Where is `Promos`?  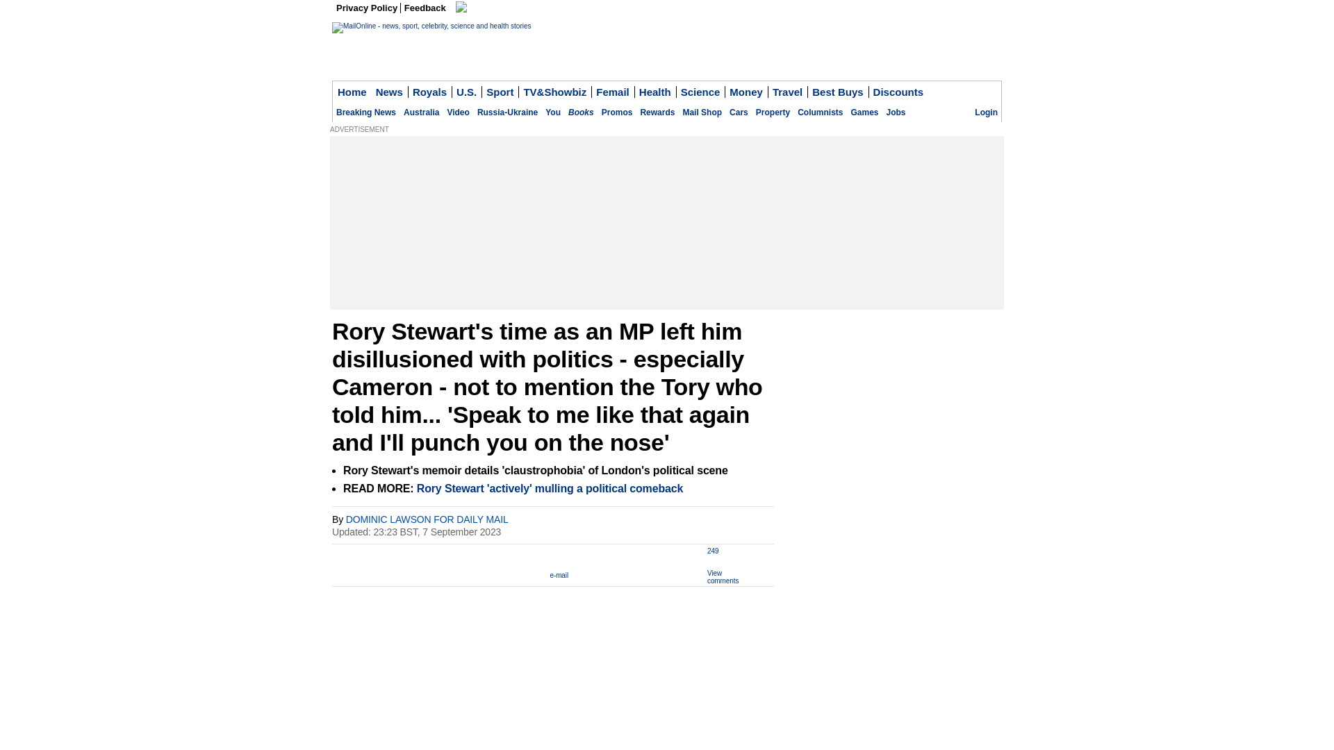
Promos is located at coordinates (617, 112).